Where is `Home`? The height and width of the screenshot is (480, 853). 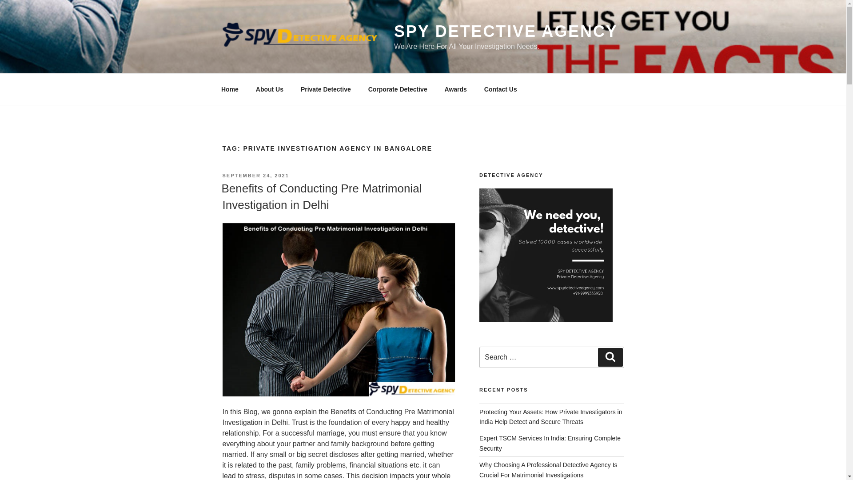 Home is located at coordinates (230, 89).